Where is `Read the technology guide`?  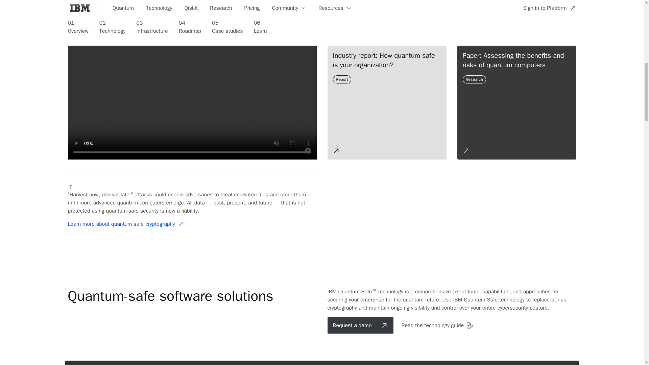
Read the technology guide is located at coordinates (437, 325).